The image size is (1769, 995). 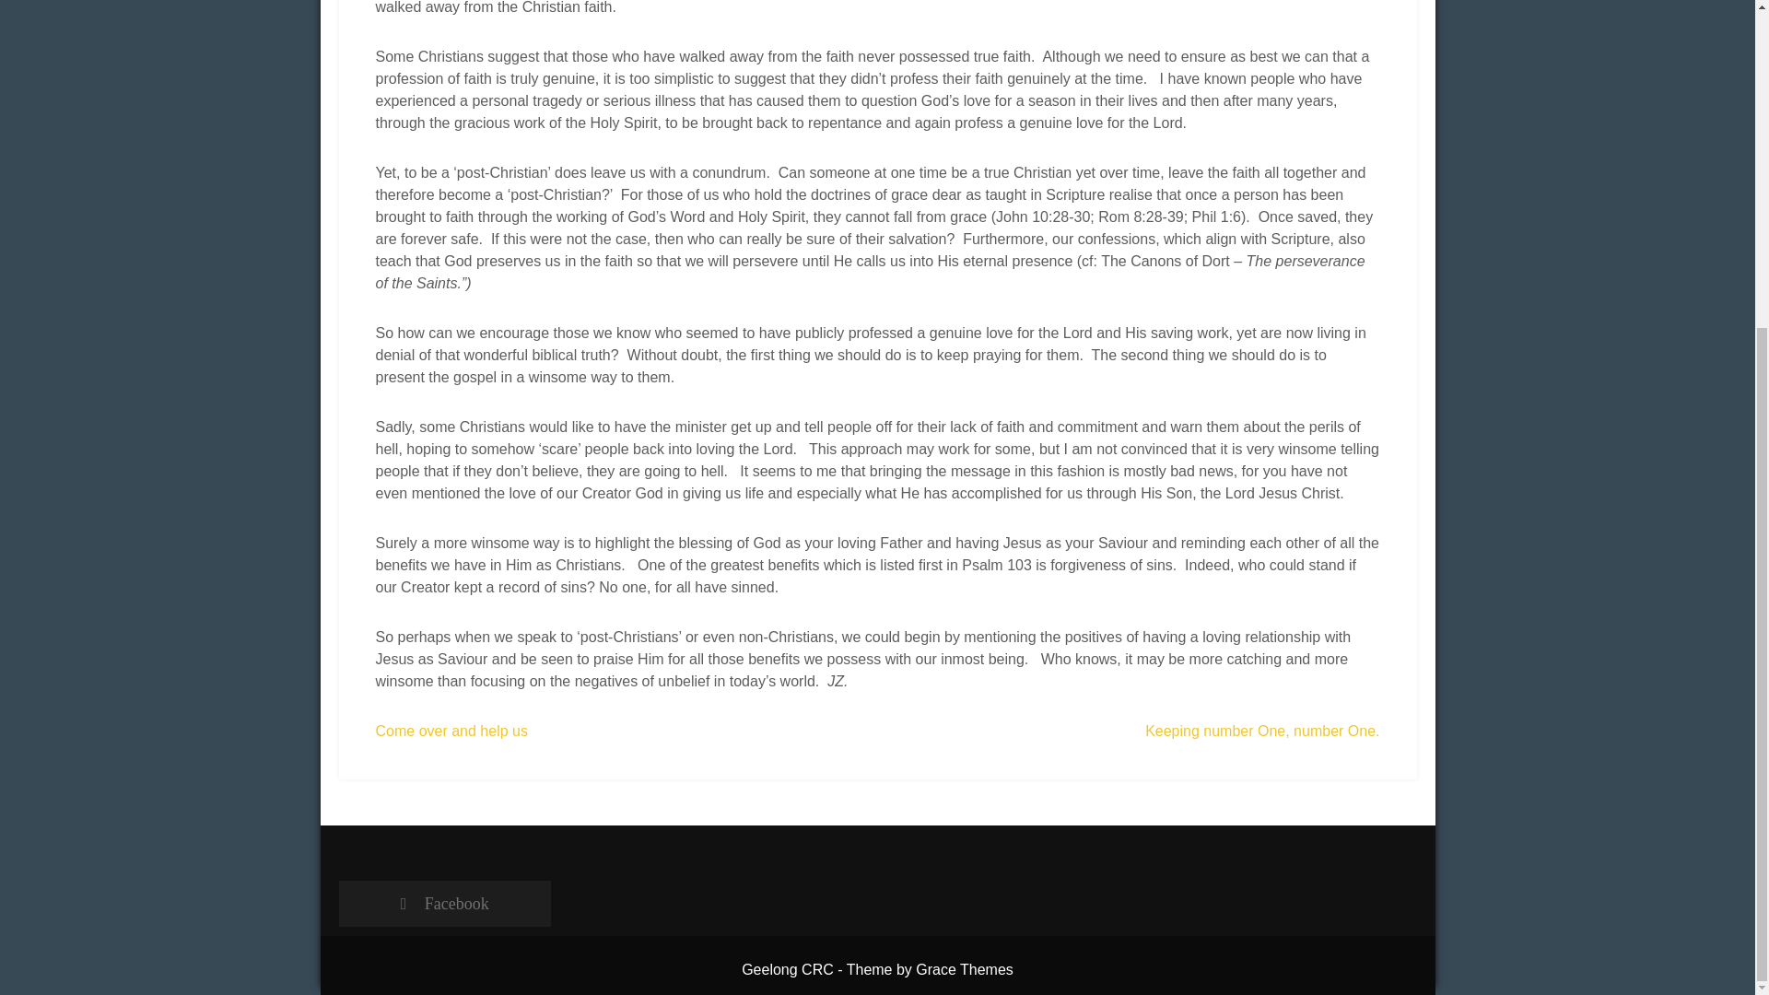 I want to click on Facebook, so click(x=444, y=903).